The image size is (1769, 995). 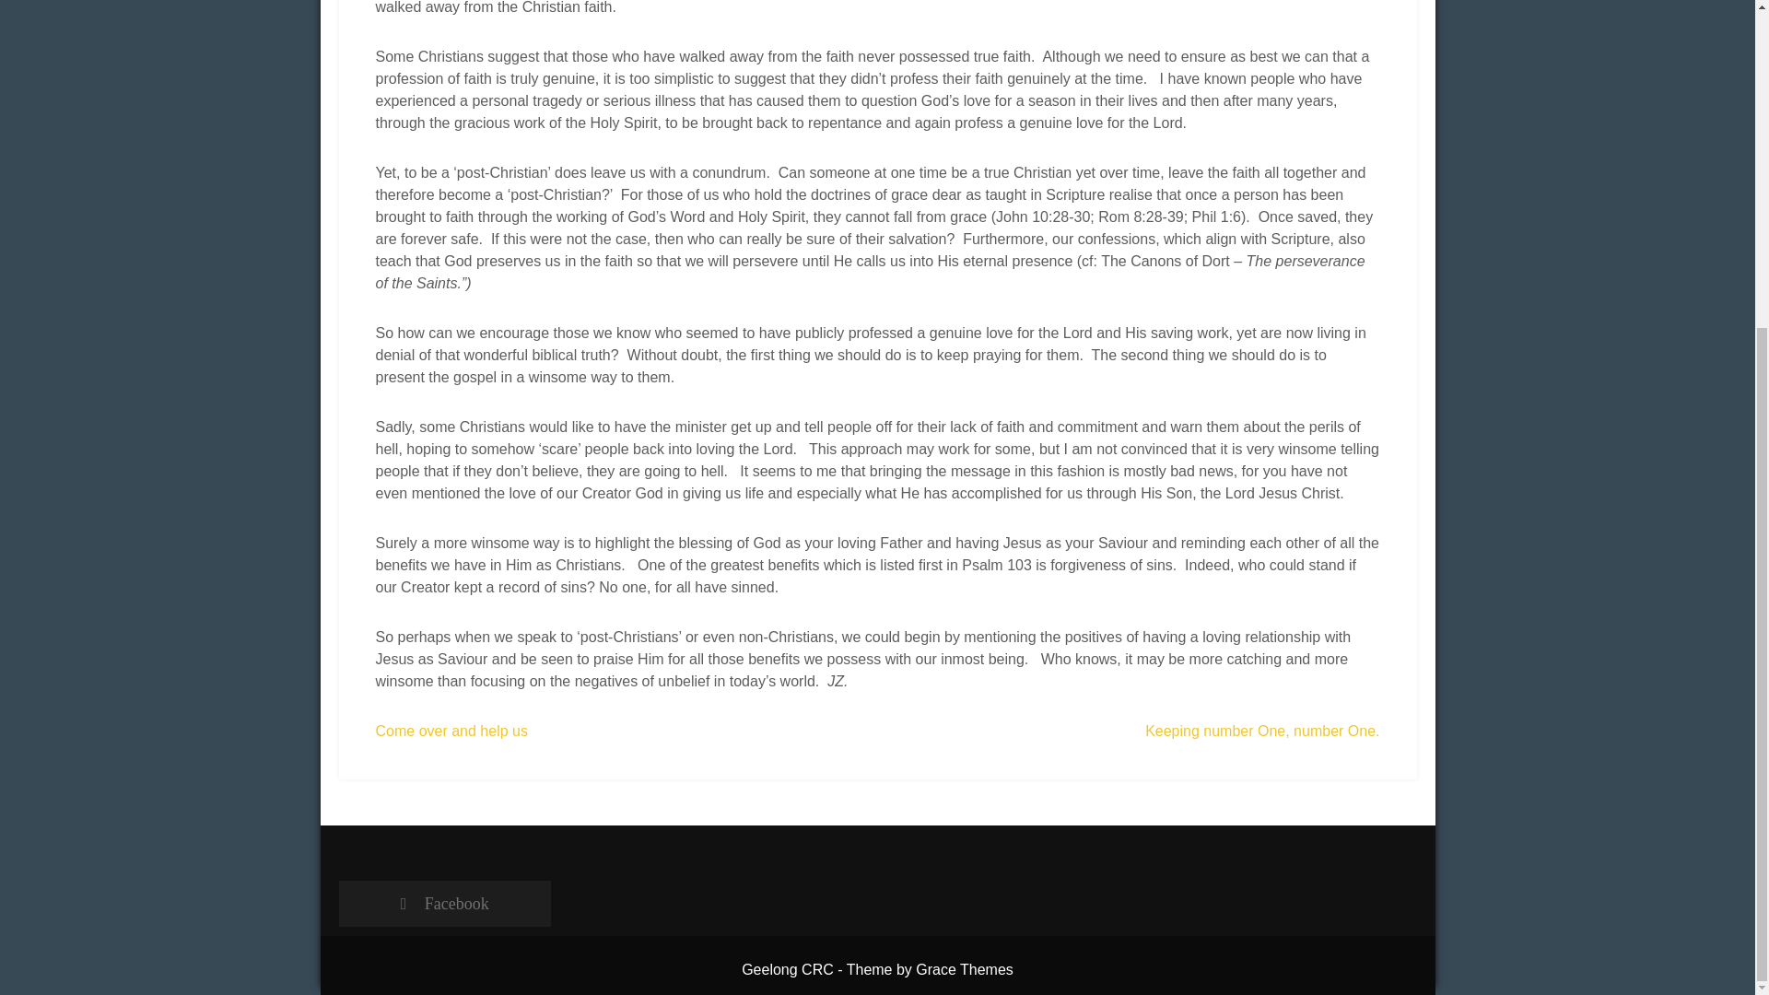 I want to click on Facebook, so click(x=444, y=903).